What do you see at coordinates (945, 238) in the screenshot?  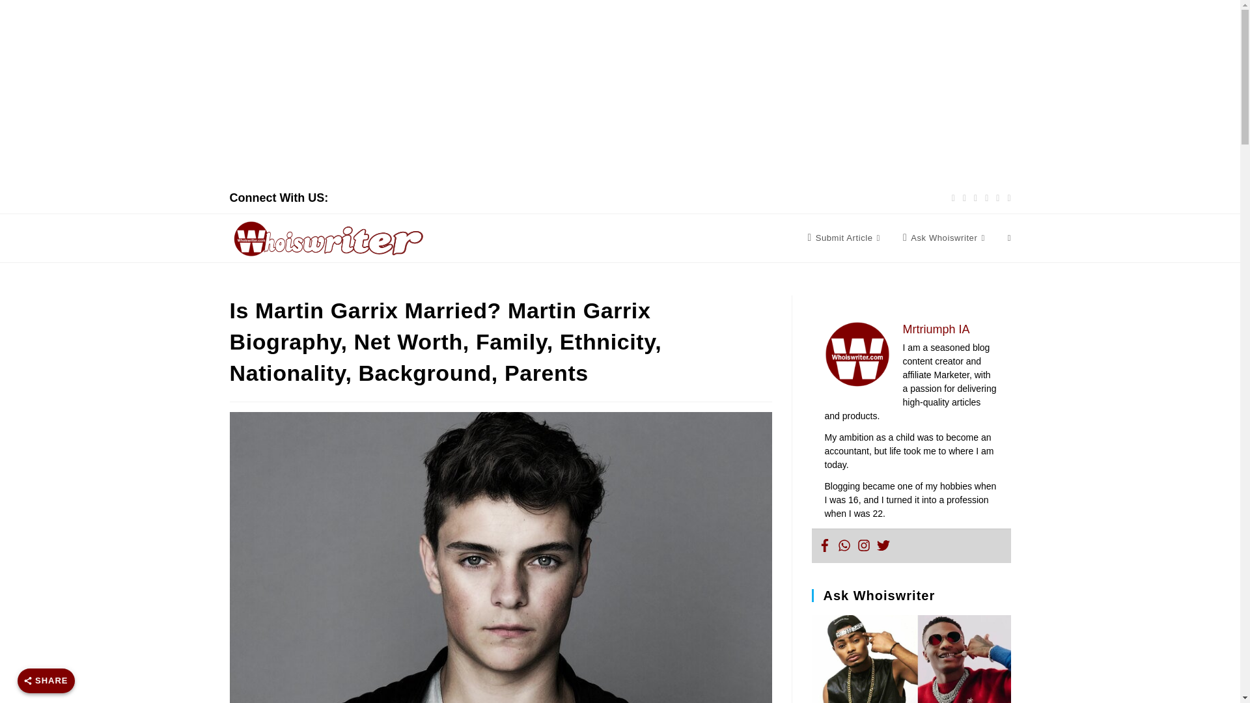 I see `Ask Whoiswriter` at bounding box center [945, 238].